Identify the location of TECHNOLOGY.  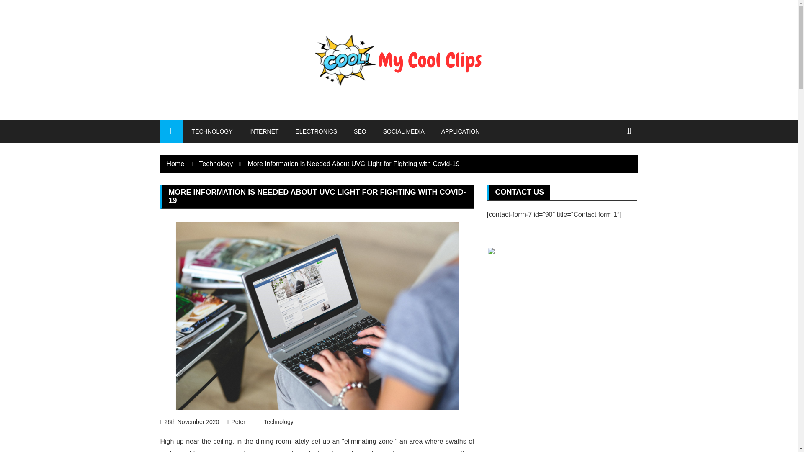
(212, 131).